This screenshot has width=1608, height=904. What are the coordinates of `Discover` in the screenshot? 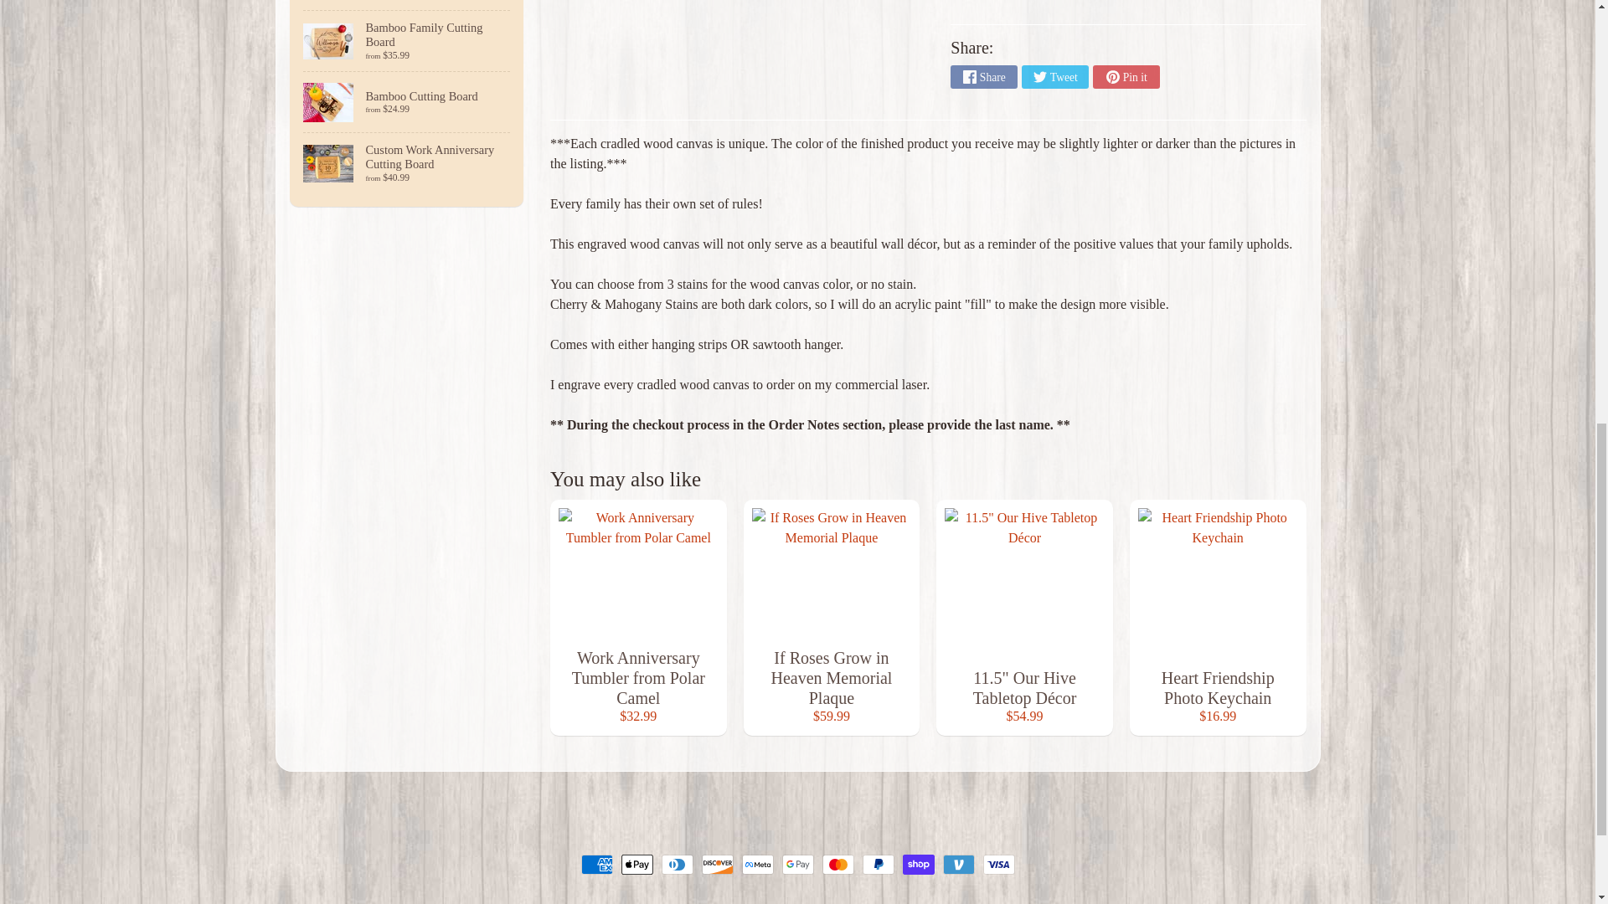 It's located at (717, 864).